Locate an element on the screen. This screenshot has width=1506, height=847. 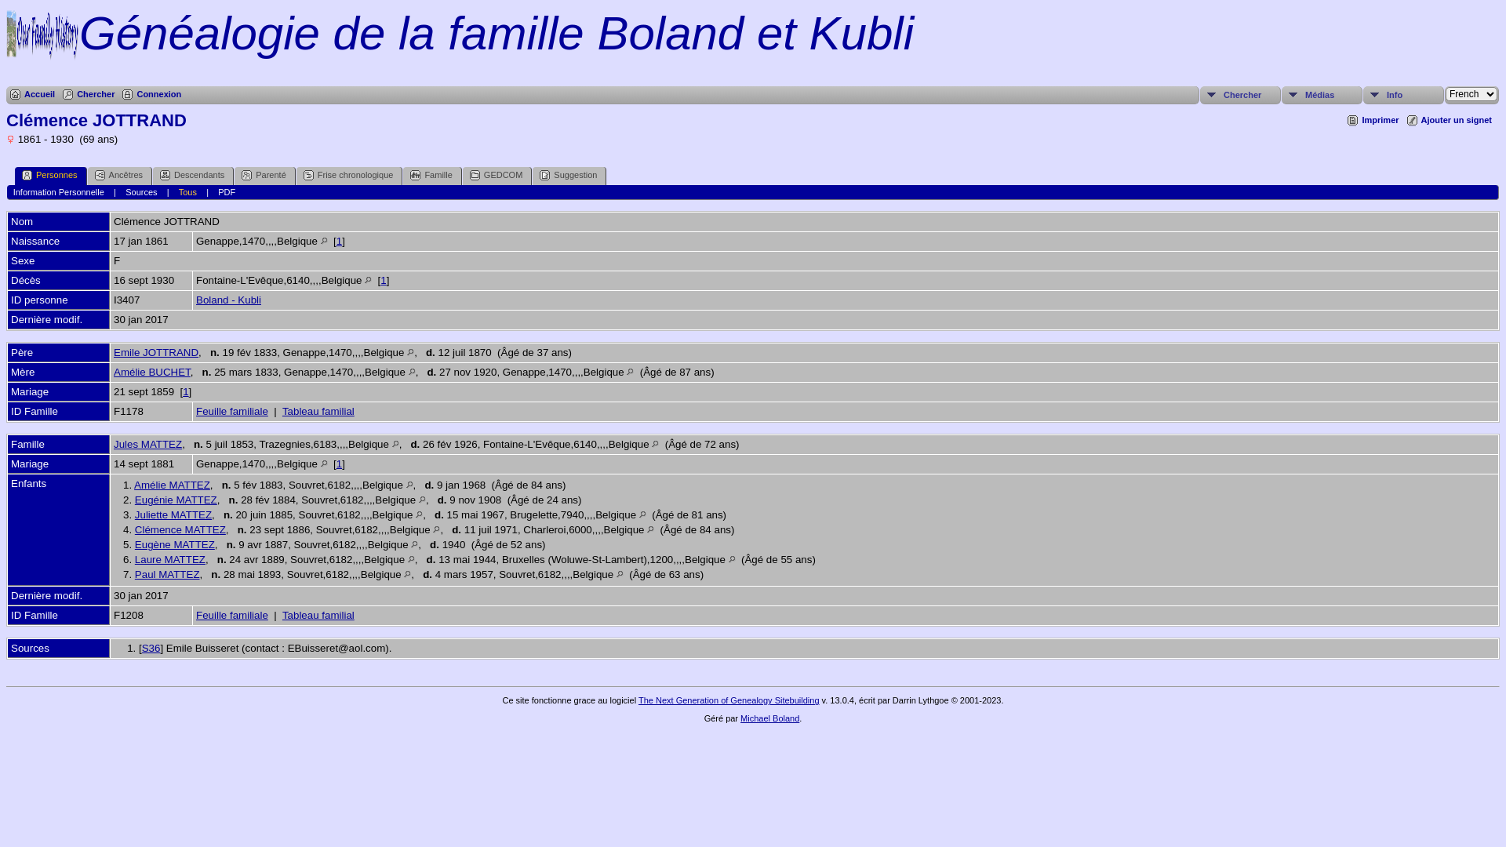
1 is located at coordinates (185, 392).